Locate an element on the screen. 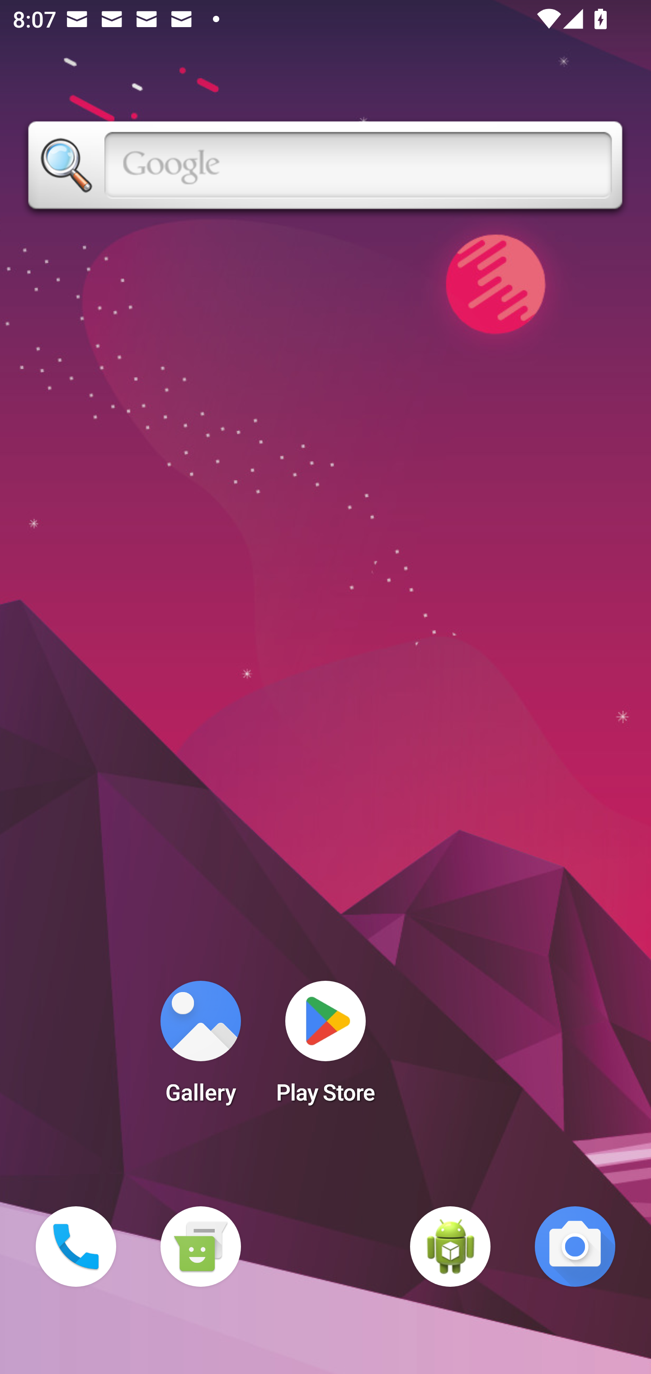  WebView Browser Tester is located at coordinates (450, 1247).